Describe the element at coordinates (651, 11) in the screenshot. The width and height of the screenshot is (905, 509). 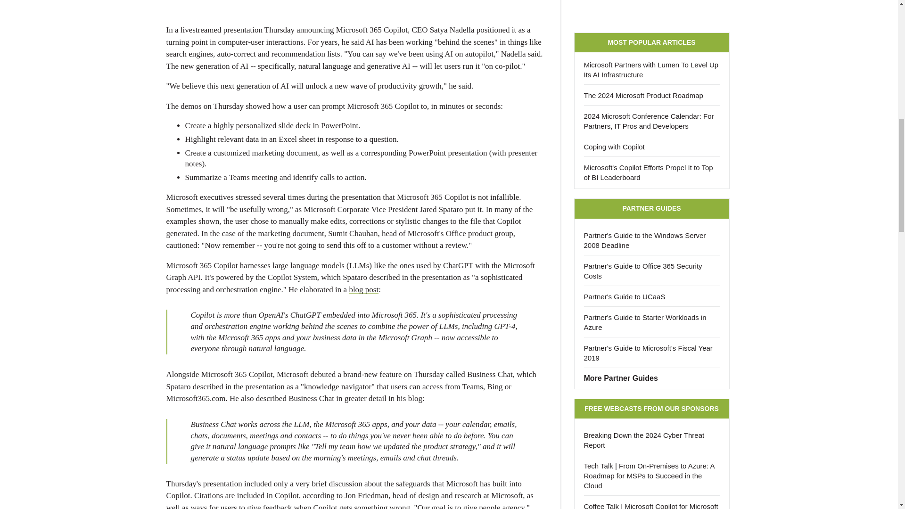
I see `3rd party ad content` at that location.